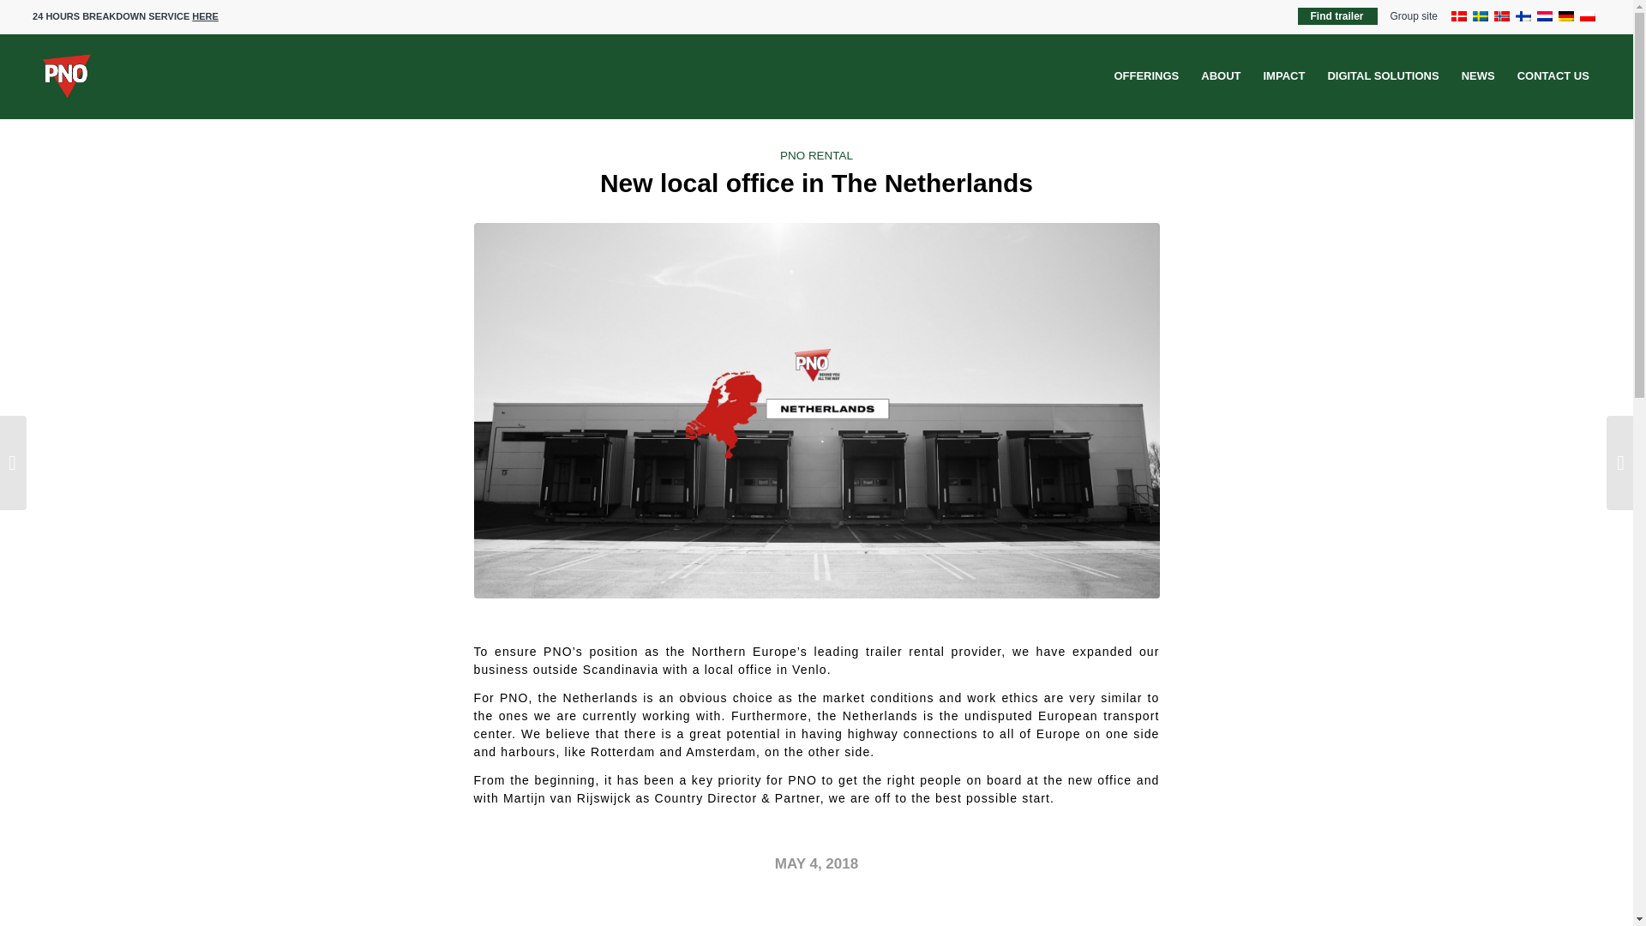  I want to click on Svenska, so click(1480, 15).